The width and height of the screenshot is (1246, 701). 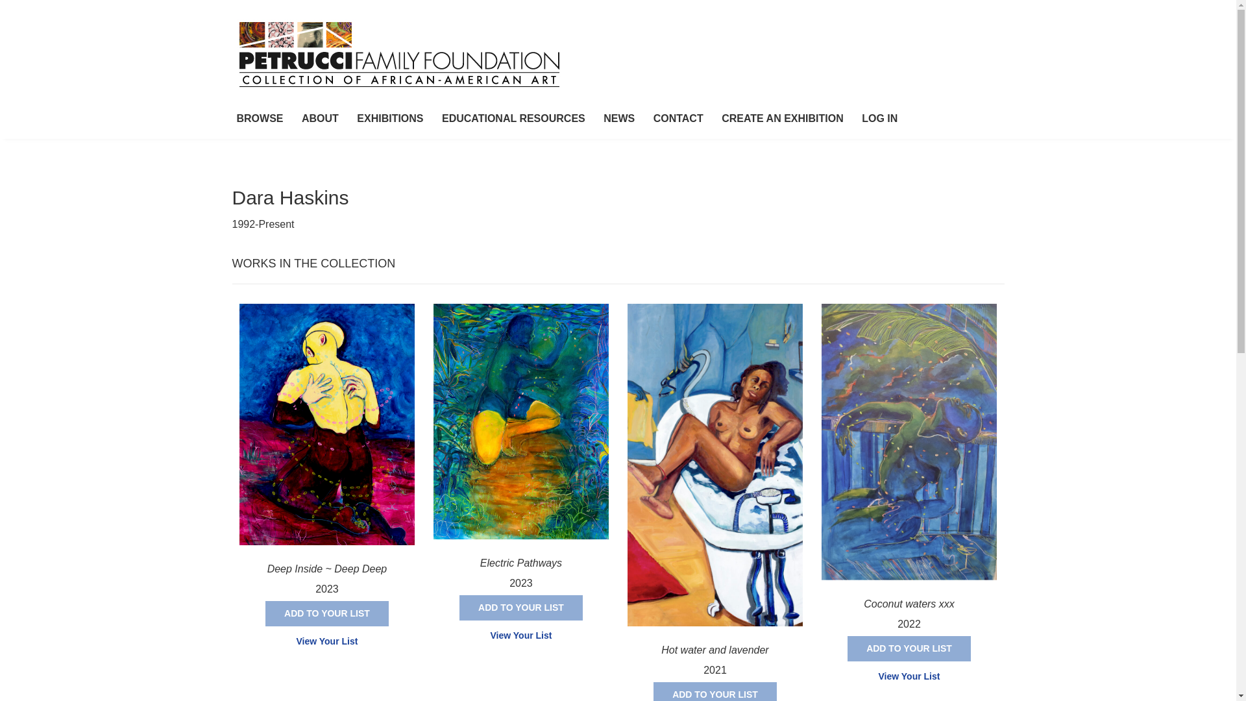 I want to click on CONTACT, so click(x=678, y=119).